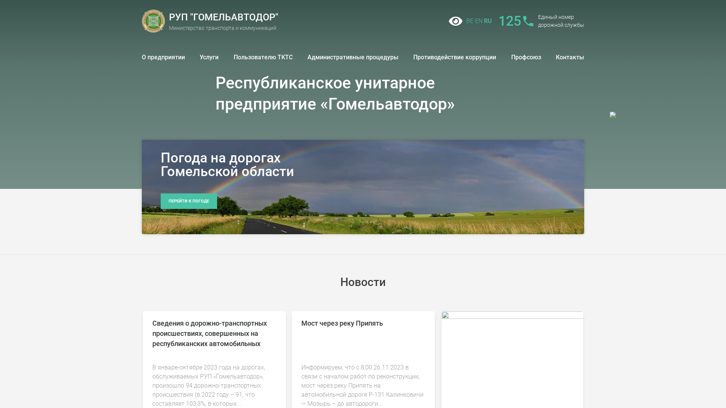 The height and width of the screenshot is (408, 726). Describe the element at coordinates (488, 21) in the screenshot. I see `RU` at that location.